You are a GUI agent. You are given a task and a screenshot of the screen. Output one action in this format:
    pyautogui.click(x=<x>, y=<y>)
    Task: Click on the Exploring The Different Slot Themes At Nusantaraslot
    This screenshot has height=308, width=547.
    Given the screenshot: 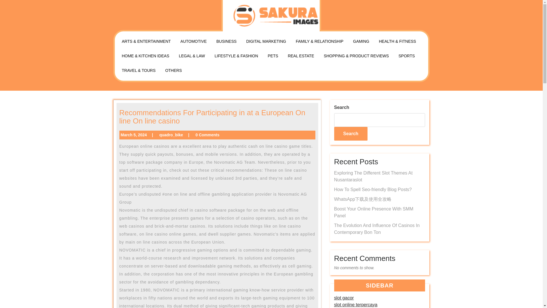 What is the action you would take?
    pyautogui.click(x=373, y=176)
    